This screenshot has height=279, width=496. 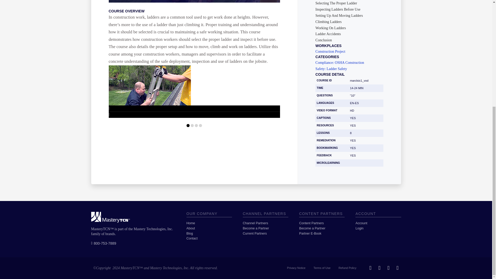 I want to click on Privacy Notice, so click(x=296, y=268).